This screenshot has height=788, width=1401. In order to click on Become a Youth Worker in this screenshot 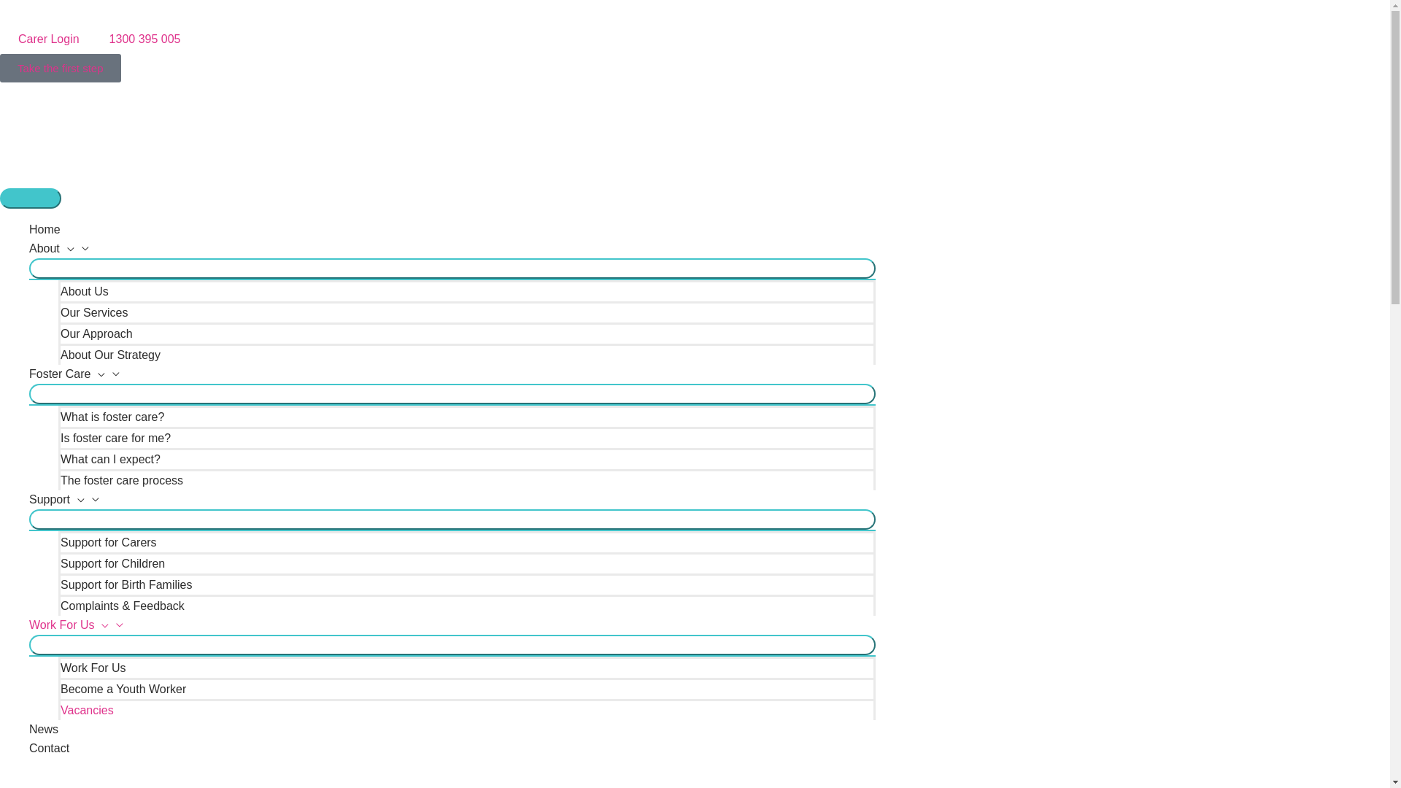, I will do `click(467, 689)`.